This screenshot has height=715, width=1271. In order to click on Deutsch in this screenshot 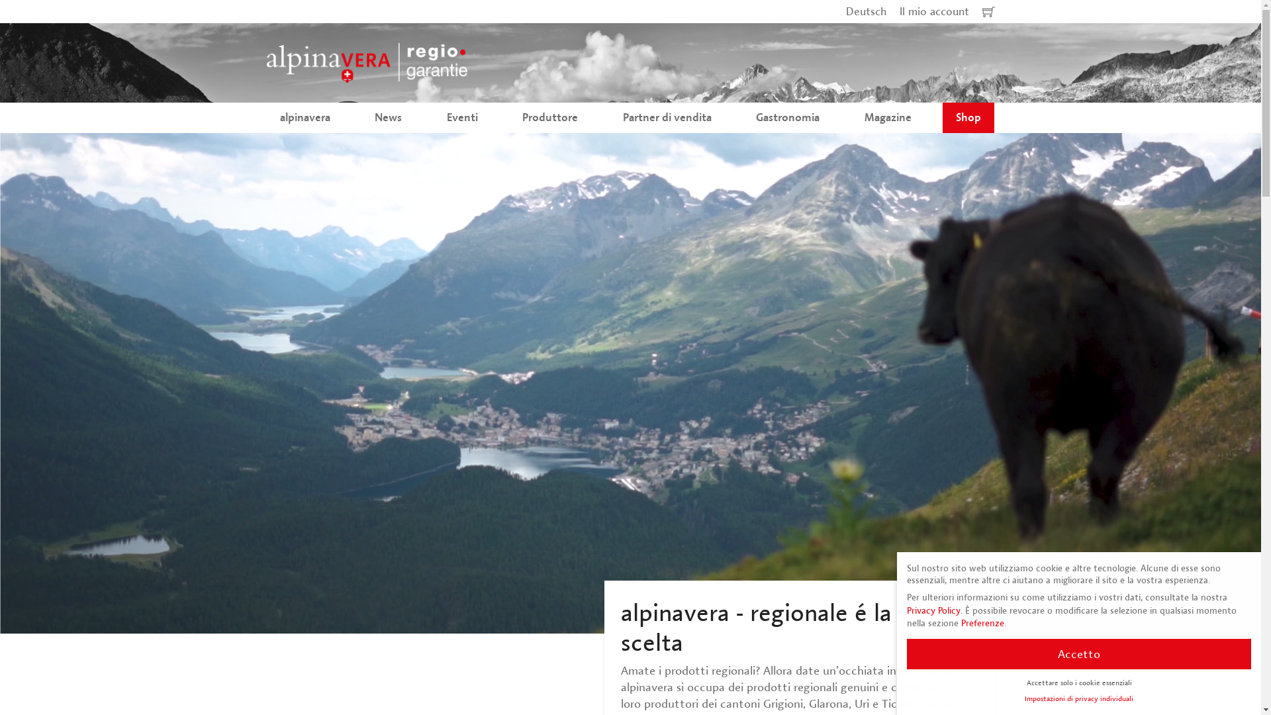, I will do `click(866, 12)`.